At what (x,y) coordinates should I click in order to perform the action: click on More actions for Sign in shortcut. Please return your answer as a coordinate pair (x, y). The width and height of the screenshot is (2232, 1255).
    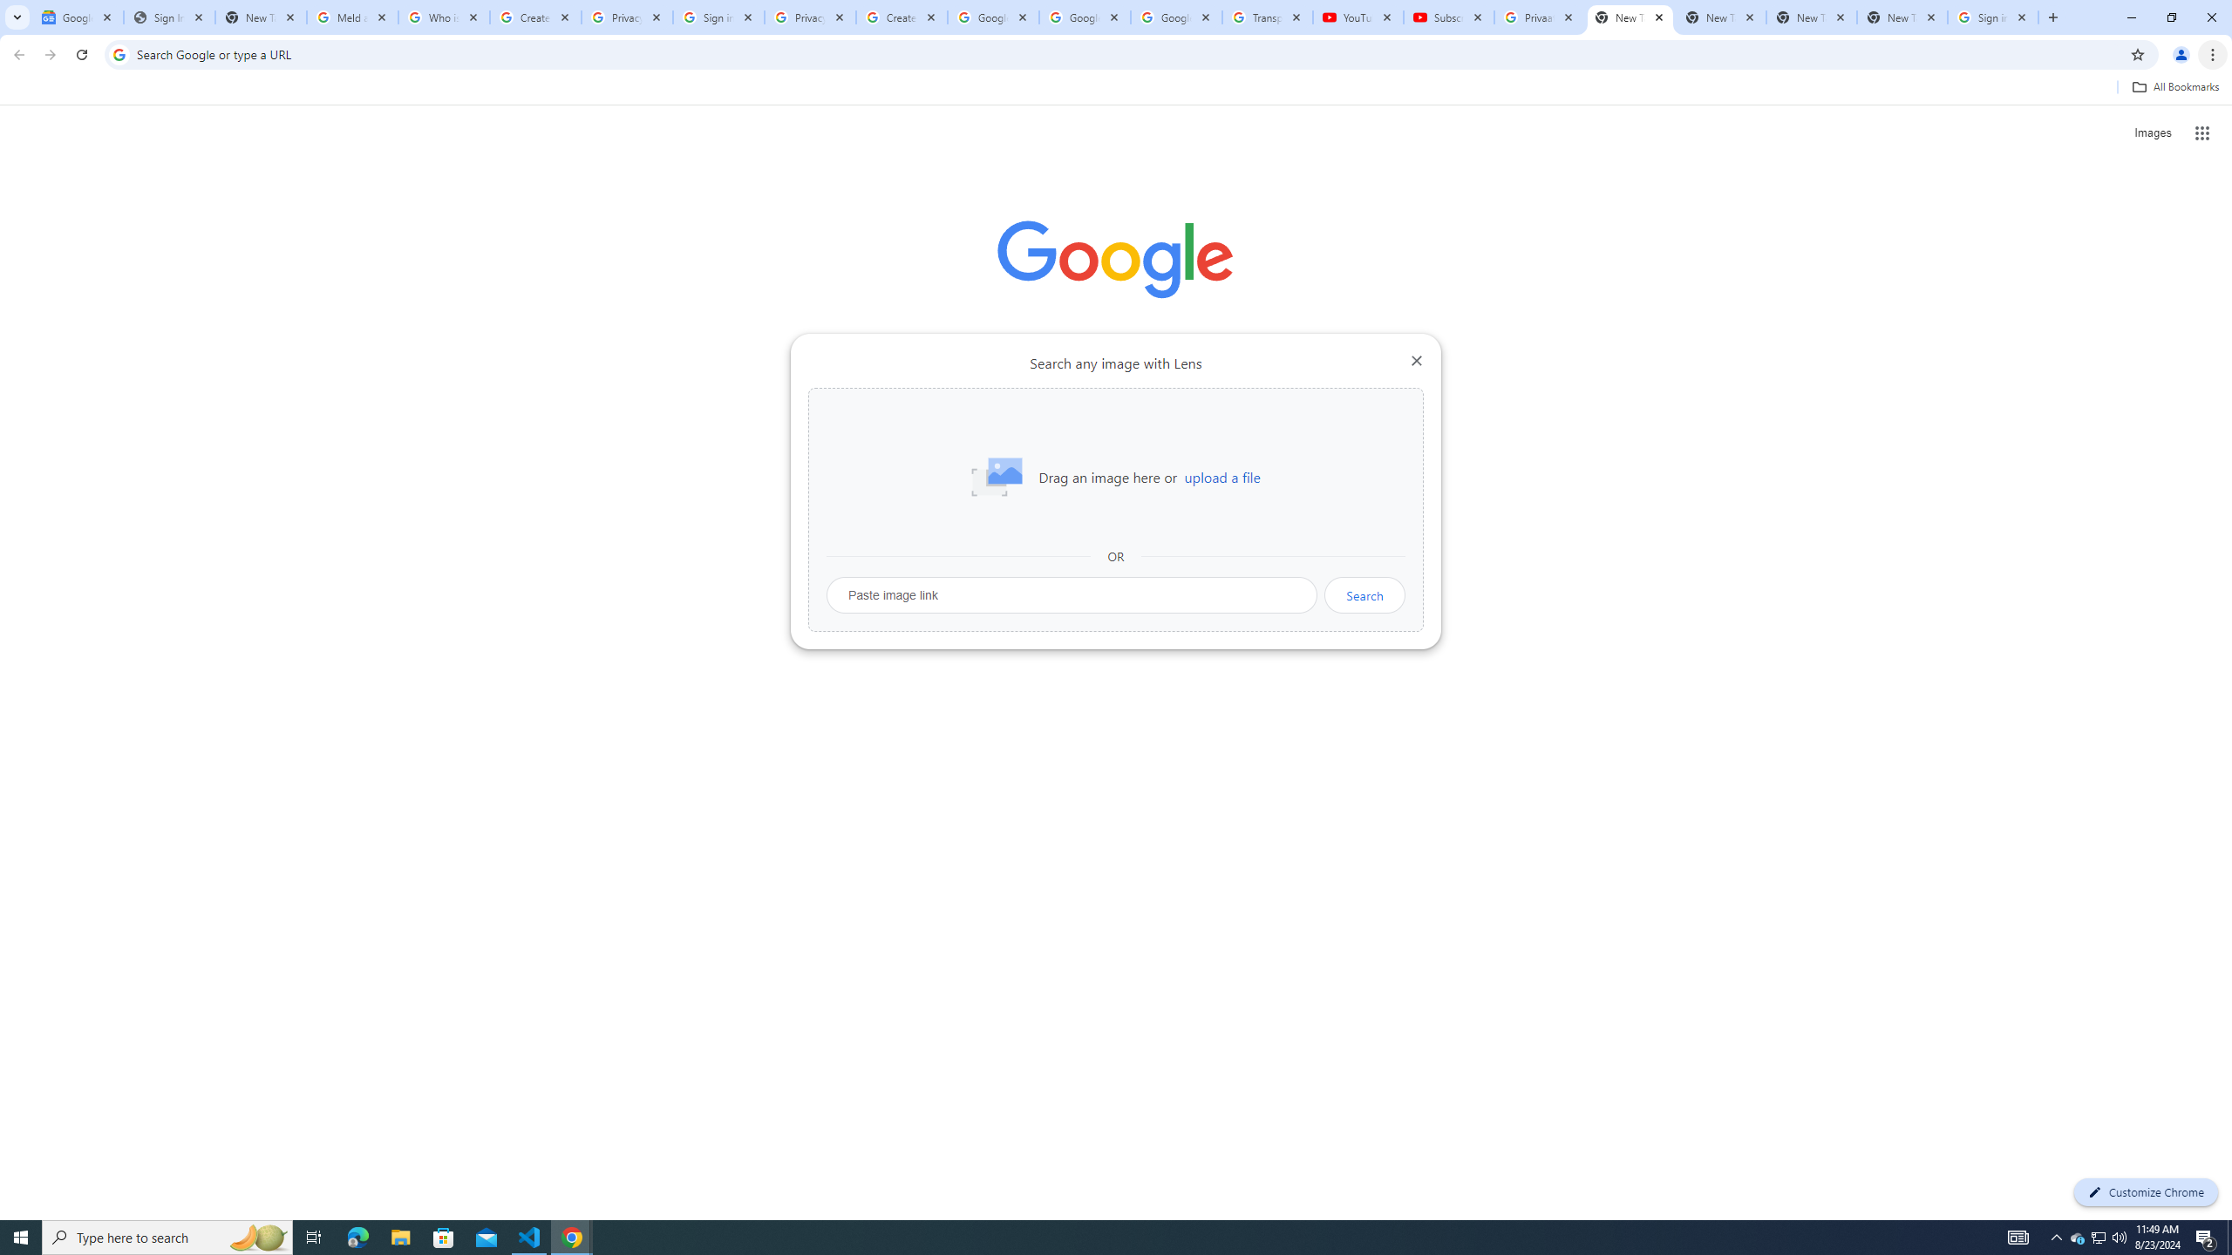
    Looking at the image, I should click on (1249, 406).